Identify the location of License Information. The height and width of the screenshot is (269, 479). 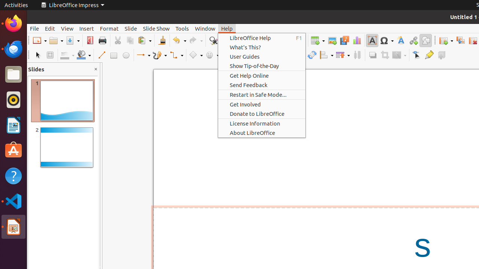
(262, 123).